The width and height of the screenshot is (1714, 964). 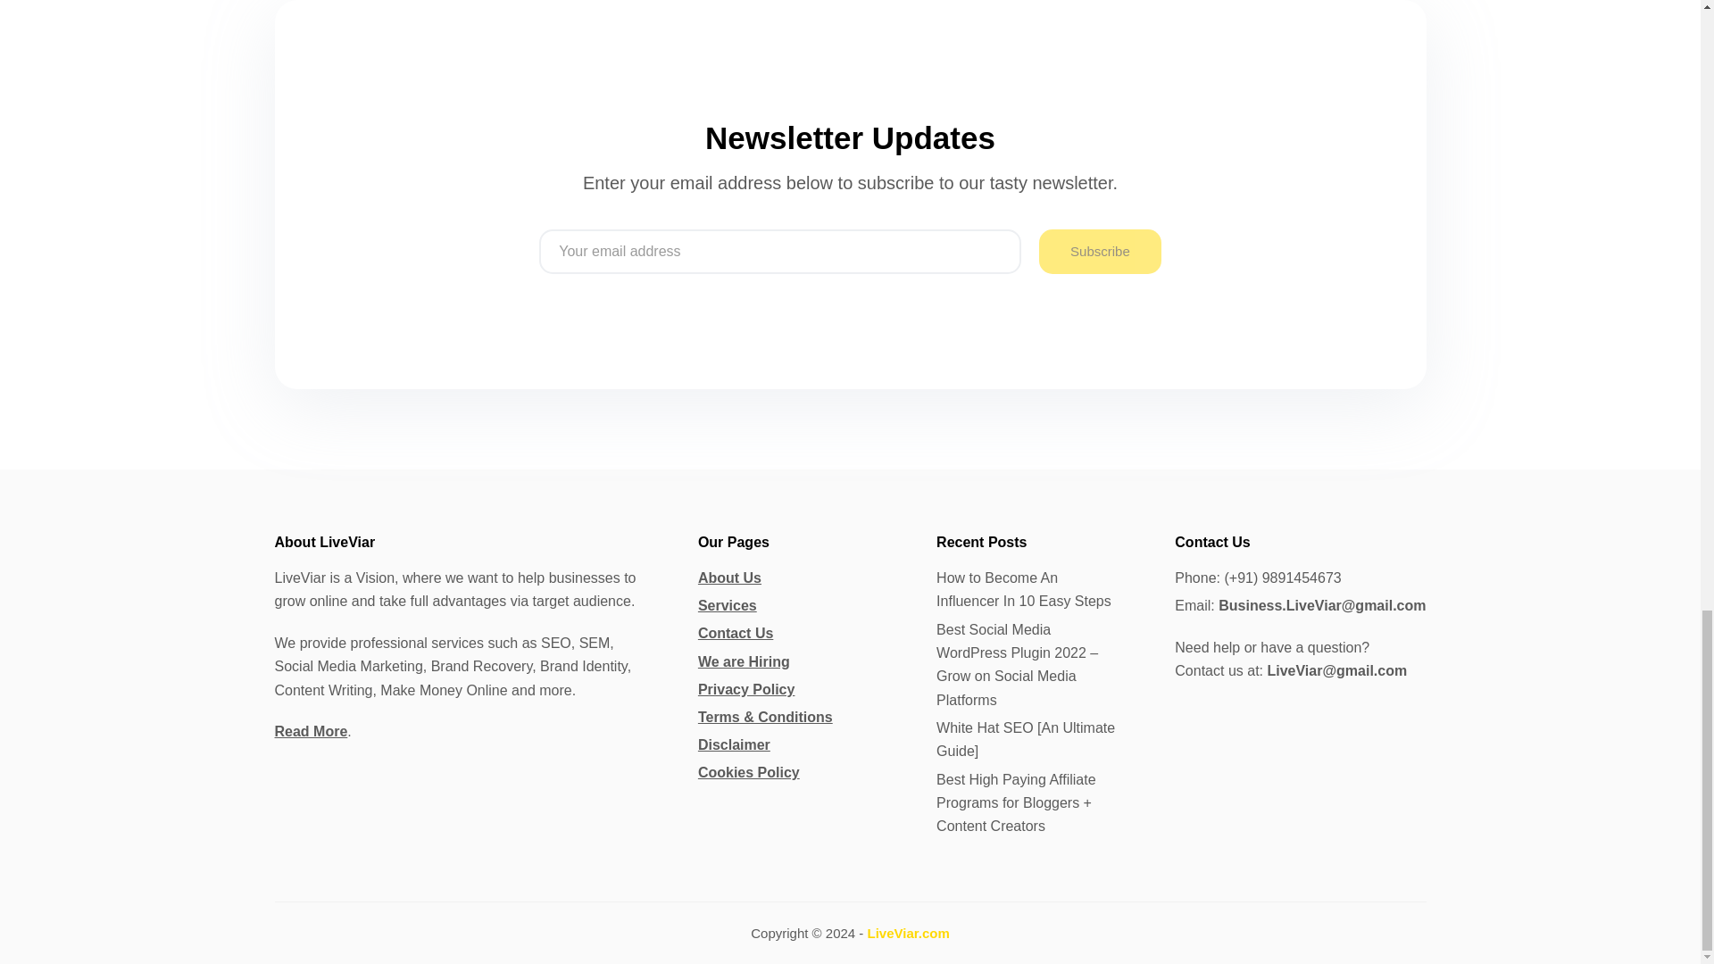 I want to click on Subscribe, so click(x=1100, y=252).